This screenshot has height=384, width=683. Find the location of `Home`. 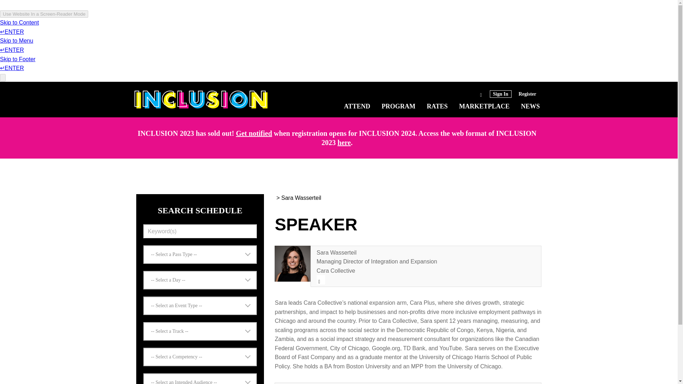

Home is located at coordinates (201, 100).